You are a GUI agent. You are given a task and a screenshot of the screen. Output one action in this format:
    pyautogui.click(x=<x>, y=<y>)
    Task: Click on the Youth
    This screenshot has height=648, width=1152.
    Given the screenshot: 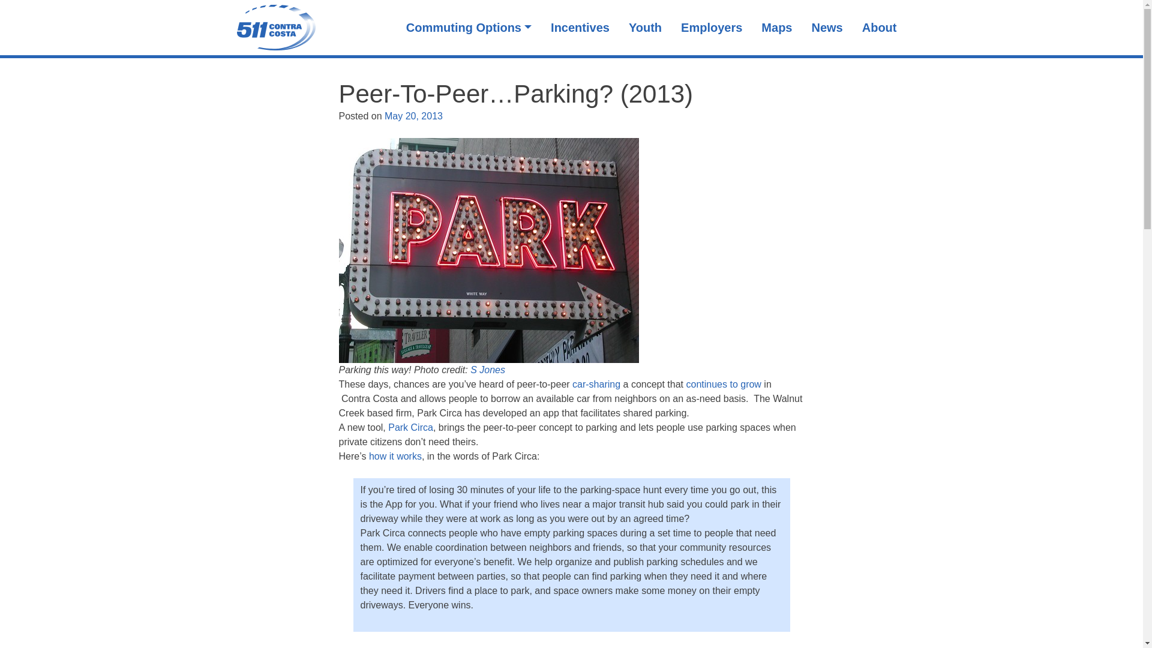 What is the action you would take?
    pyautogui.click(x=646, y=28)
    